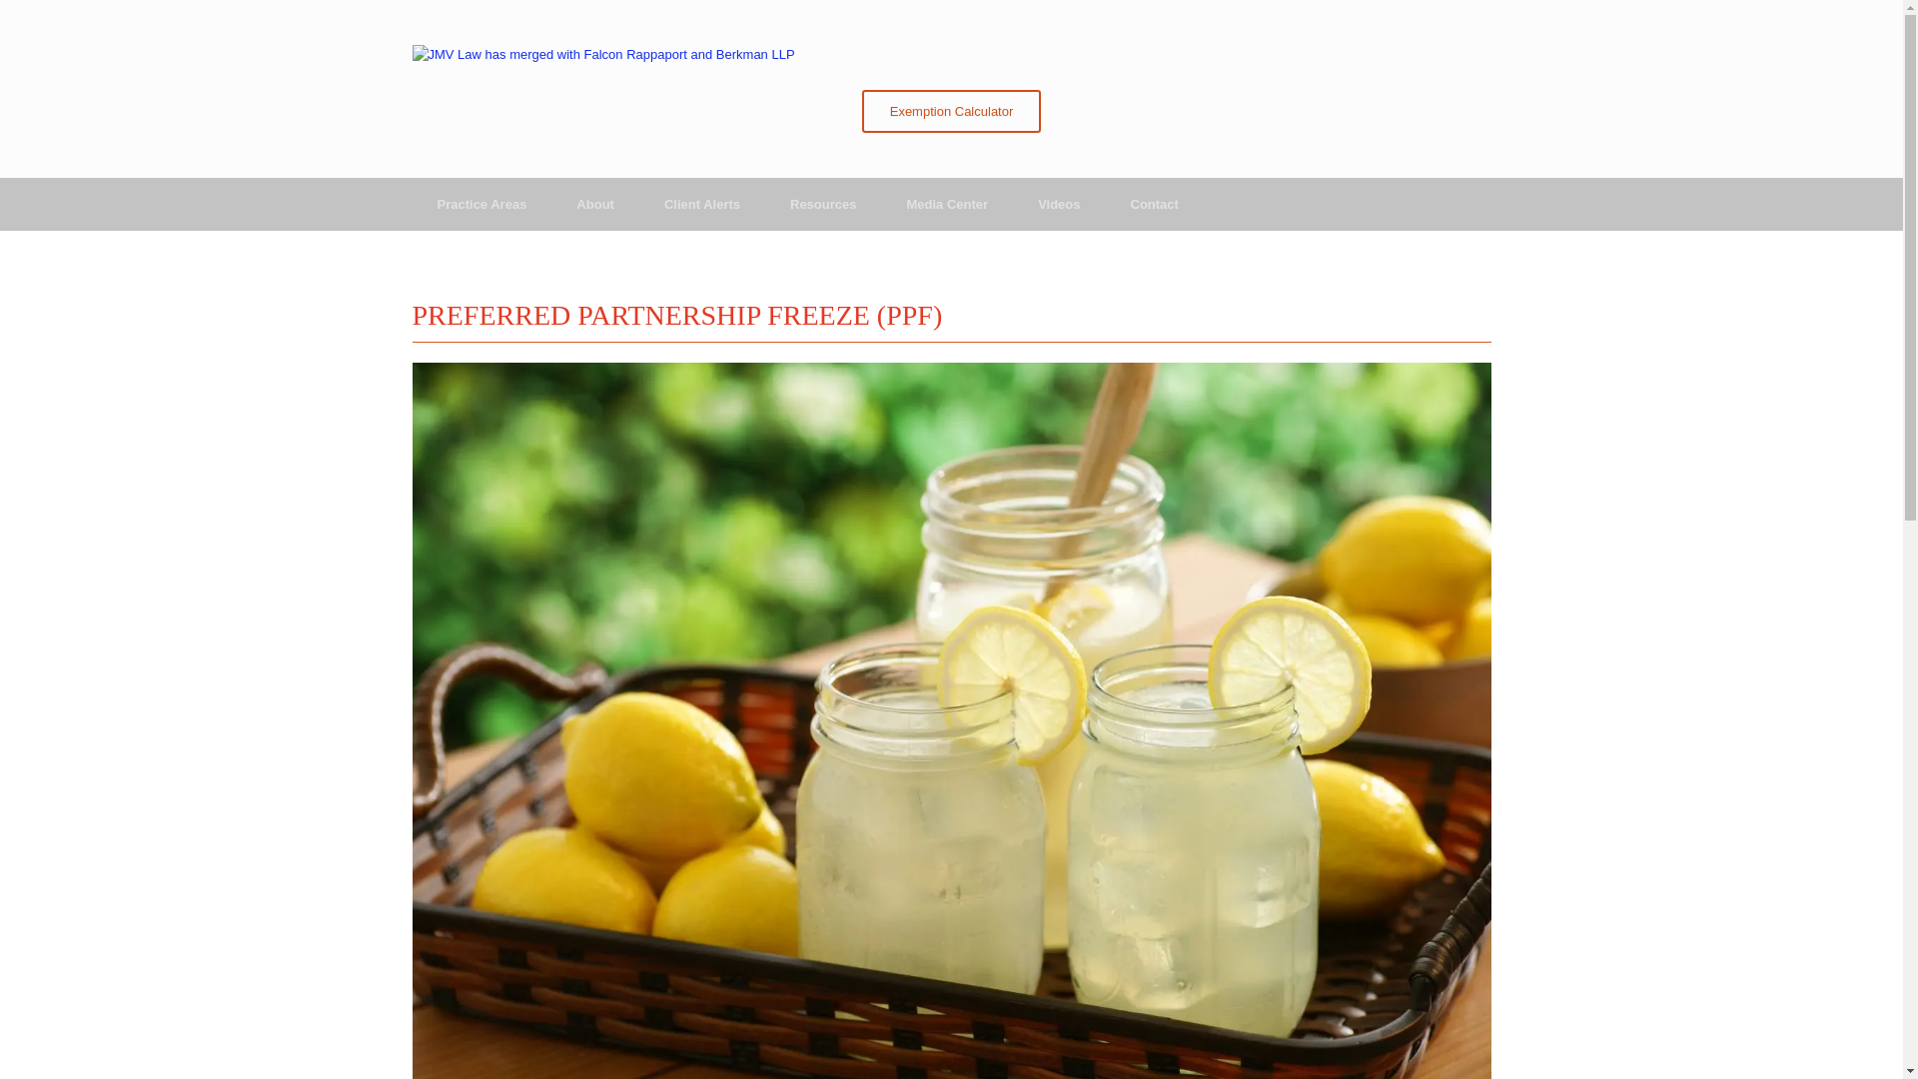  I want to click on About, so click(595, 204).